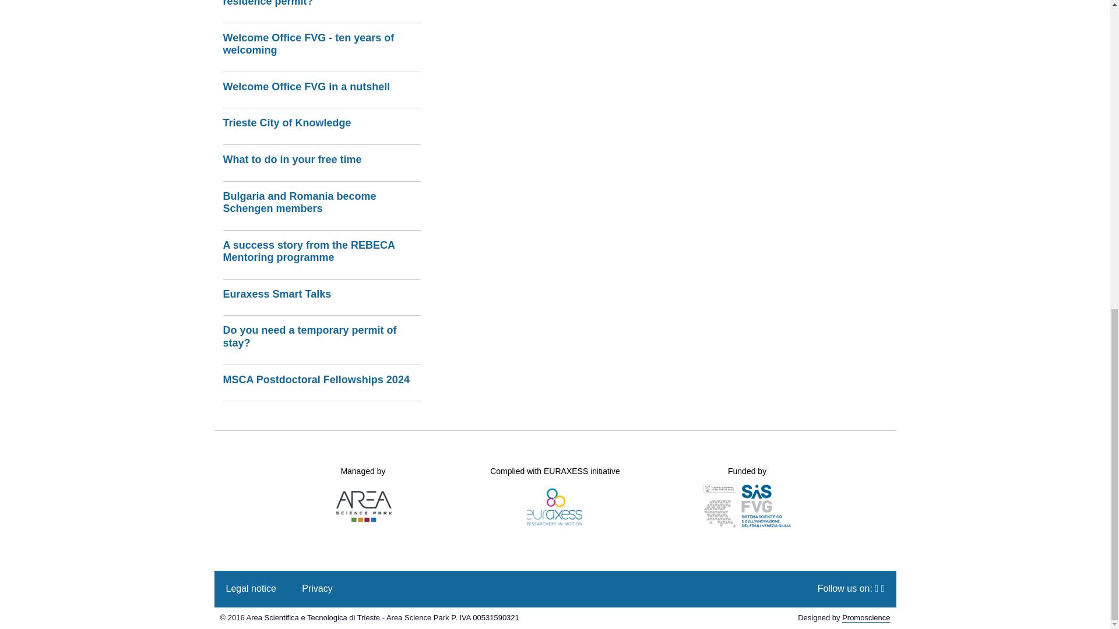 The width and height of the screenshot is (1119, 629). I want to click on A success story from the REBECA Mentoring programme, so click(322, 252).